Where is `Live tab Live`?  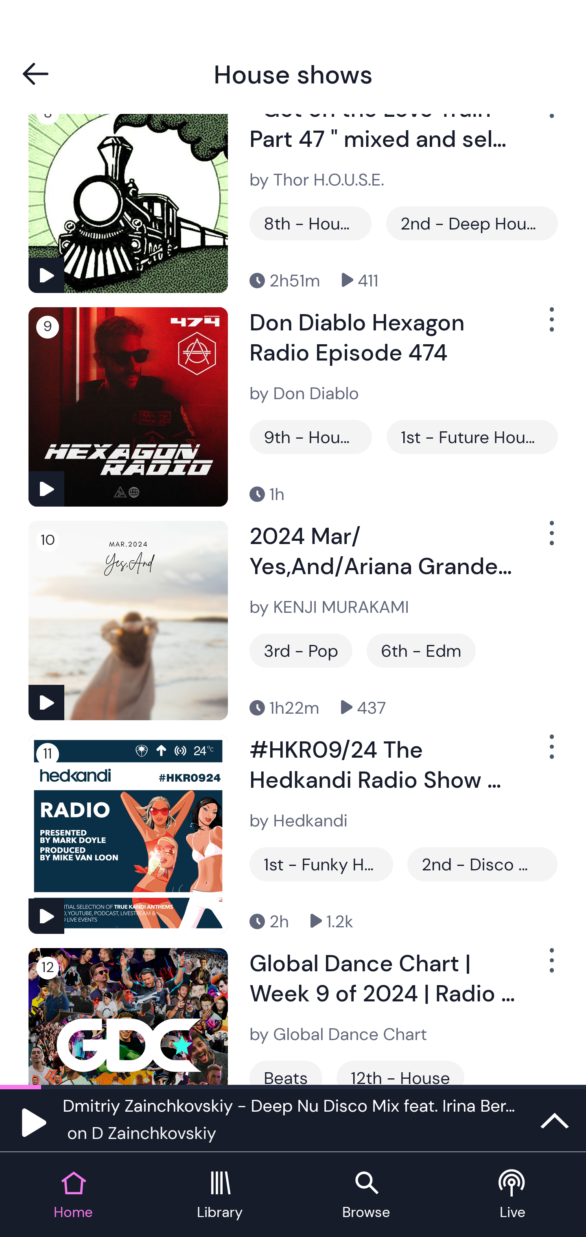 Live tab Live is located at coordinates (513, 1195).